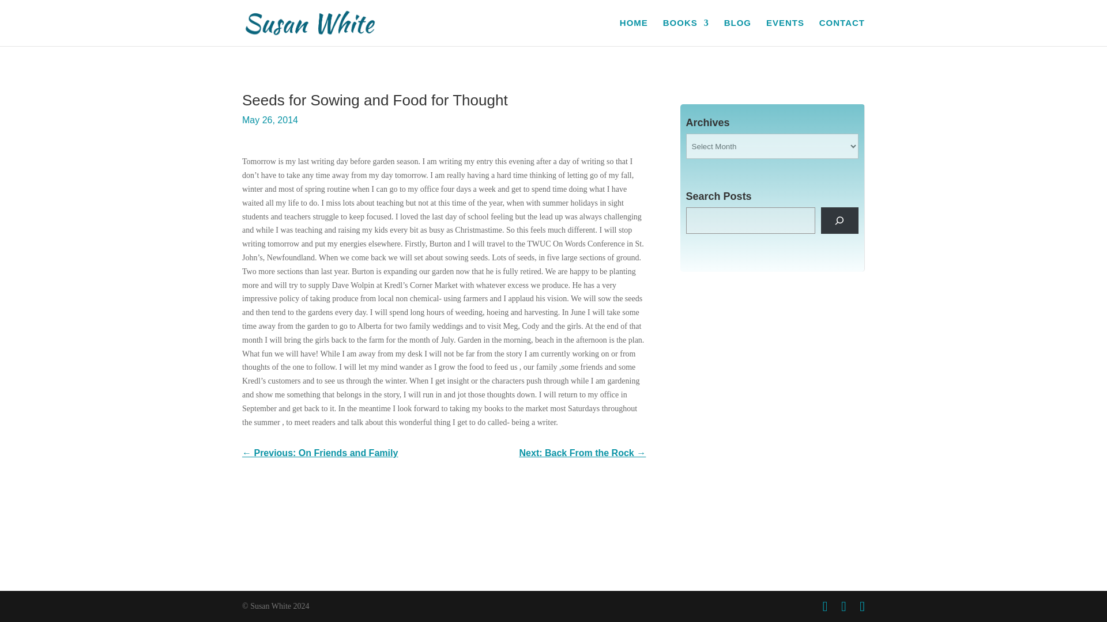 Image resolution: width=1107 pixels, height=622 pixels. I want to click on HOME, so click(634, 32).